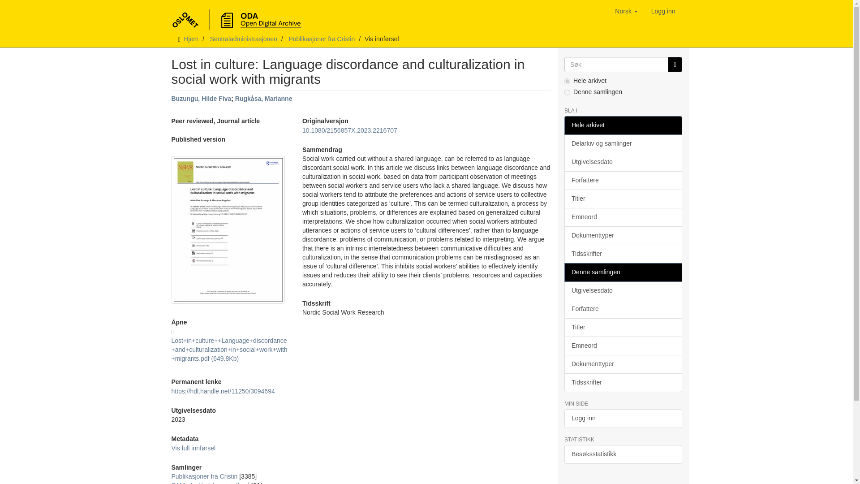  Describe the element at coordinates (201, 98) in the screenshot. I see `Buzungu, Hilde Fiva` at that location.